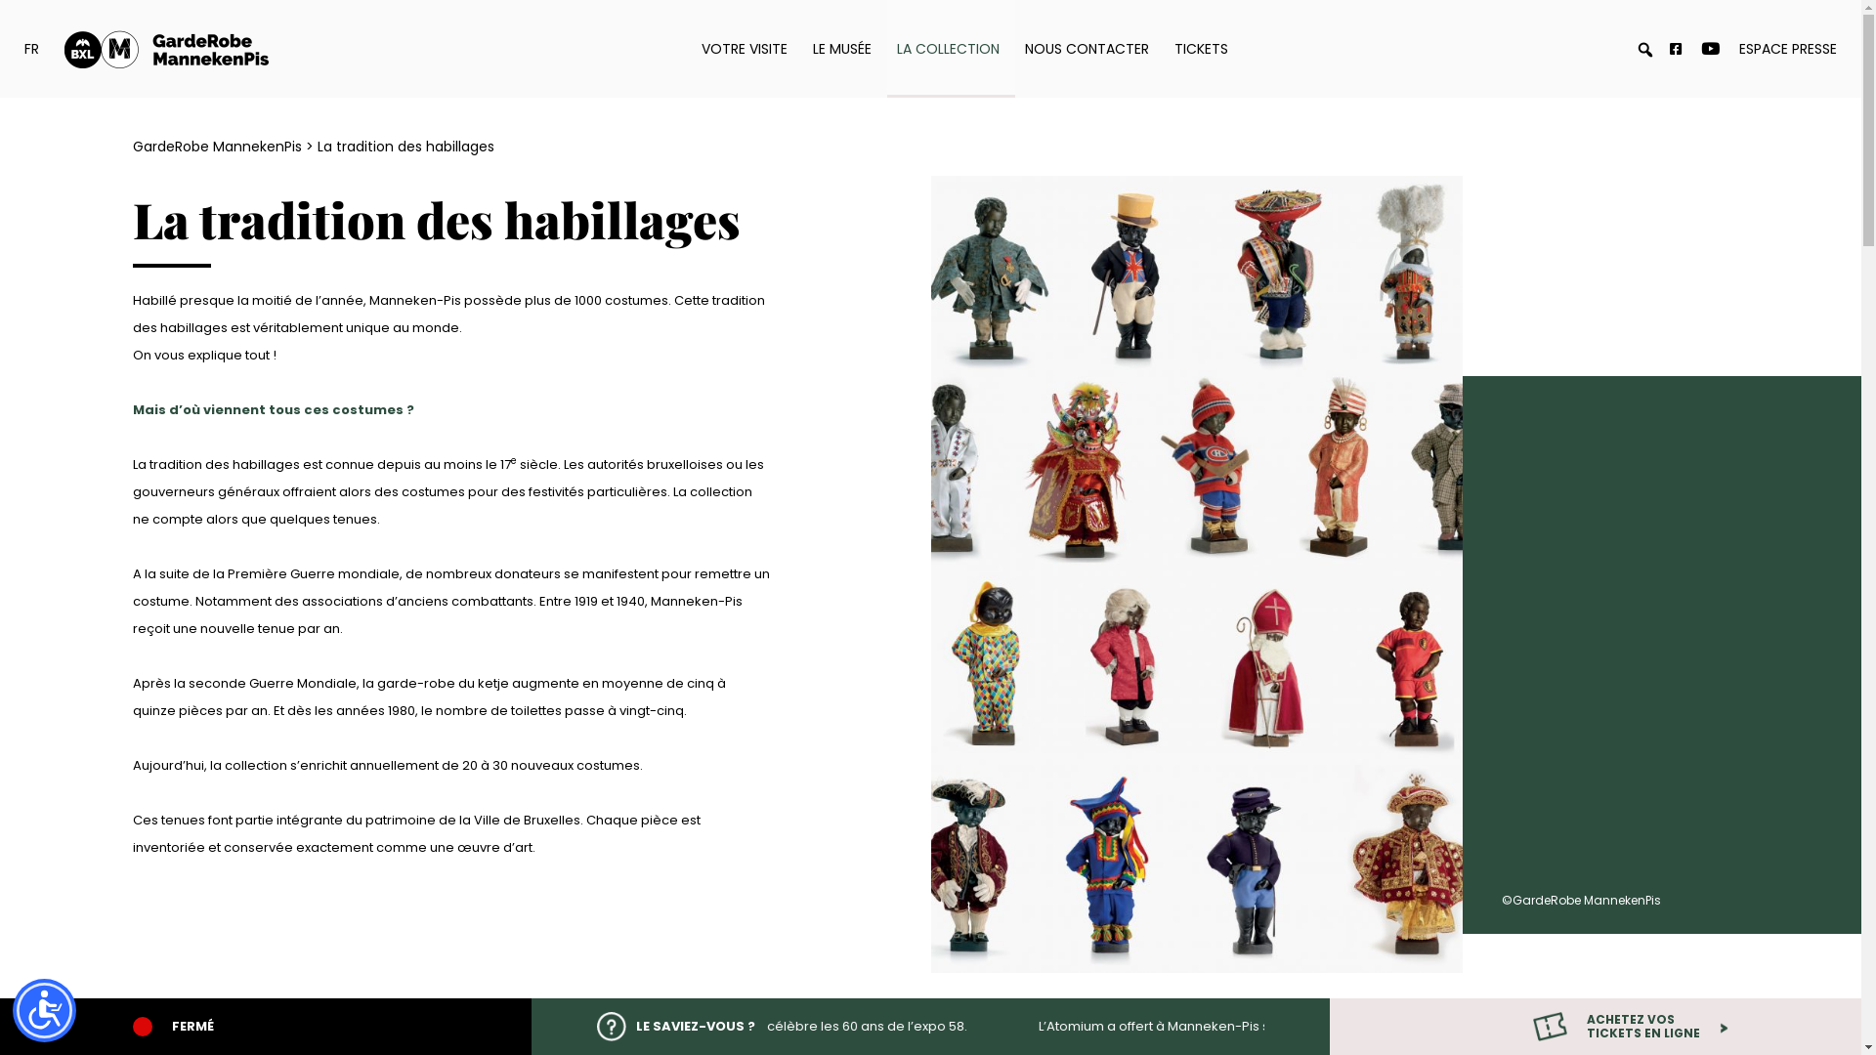 Image resolution: width=1876 pixels, height=1055 pixels. Describe the element at coordinates (952, 49) in the screenshot. I see `LA COLLECTION` at that location.